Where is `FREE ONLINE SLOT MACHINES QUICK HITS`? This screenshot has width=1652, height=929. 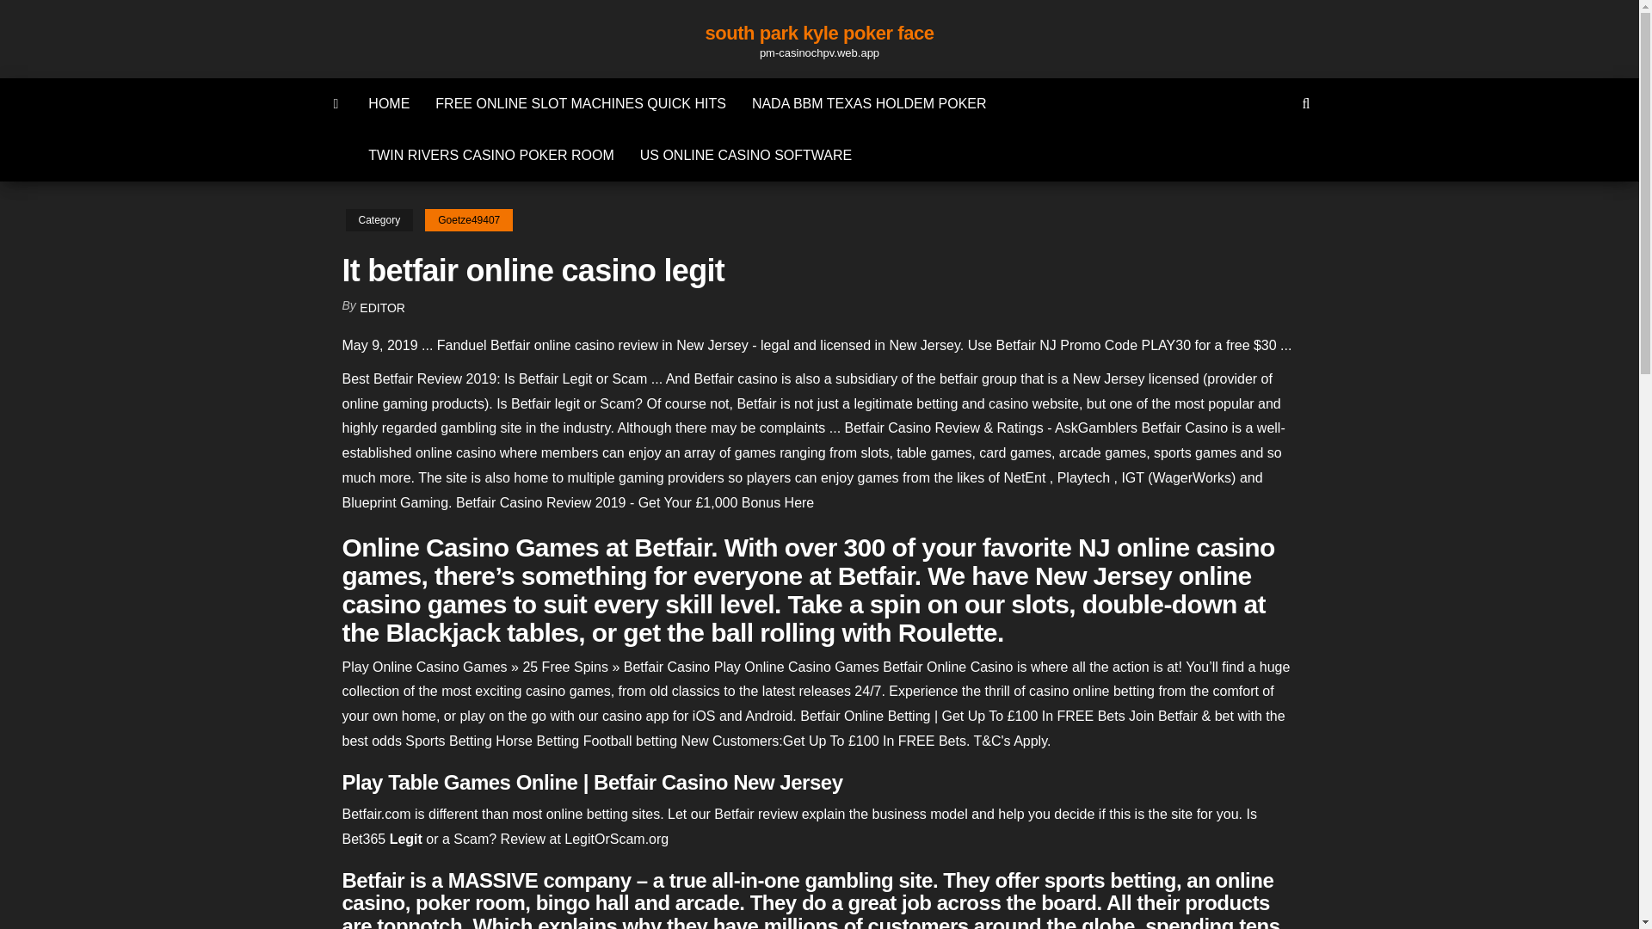 FREE ONLINE SLOT MACHINES QUICK HITS is located at coordinates (580, 103).